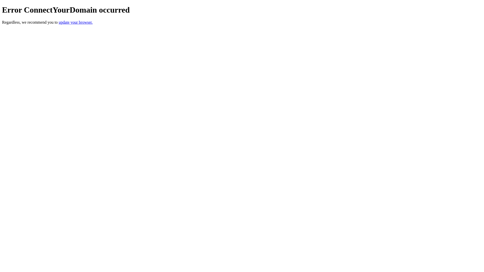 This screenshot has height=272, width=484. I want to click on update your browser., so click(76, 22).